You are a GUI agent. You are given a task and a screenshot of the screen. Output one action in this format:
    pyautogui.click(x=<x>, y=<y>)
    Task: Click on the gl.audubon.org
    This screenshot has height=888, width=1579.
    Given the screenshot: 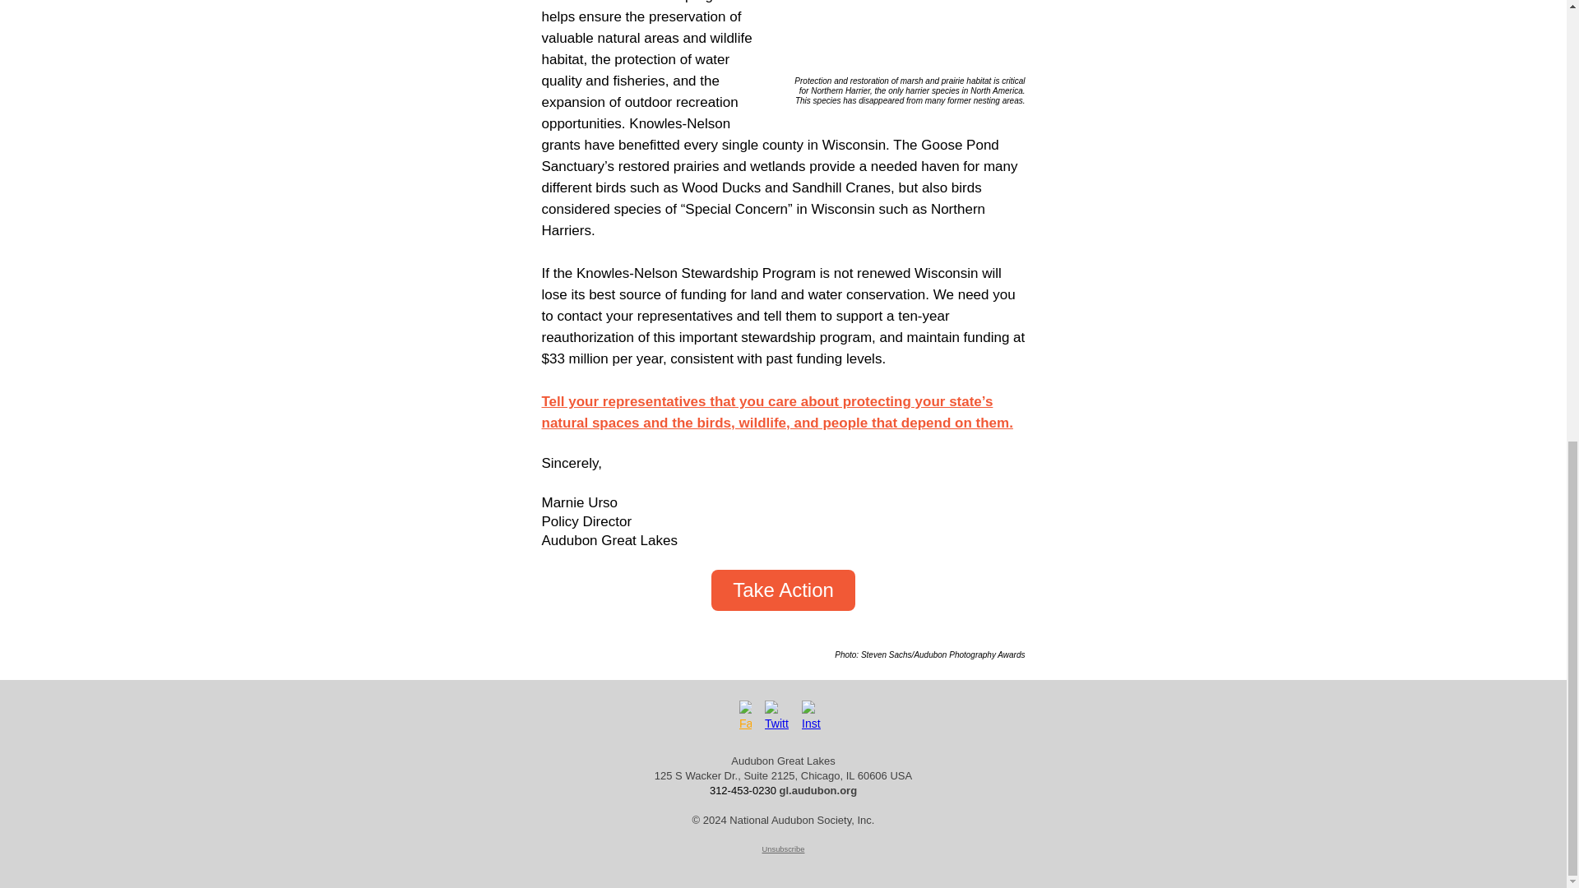 What is the action you would take?
    pyautogui.click(x=818, y=789)
    